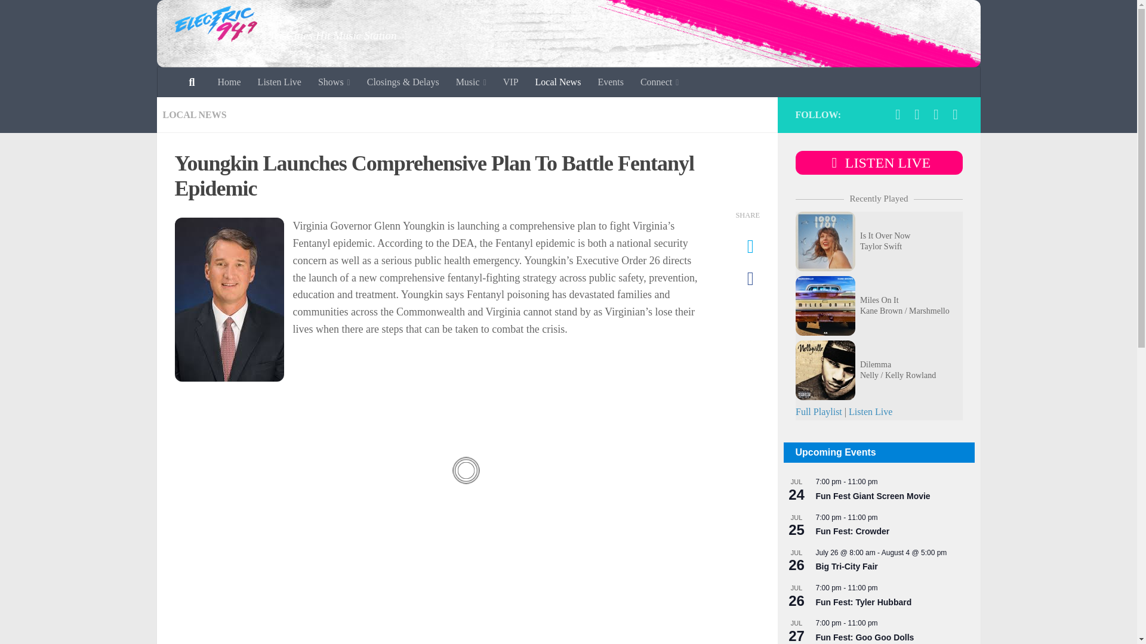 The height and width of the screenshot is (644, 1146). What do you see at coordinates (852, 531) in the screenshot?
I see `Fun Fest: Crowder` at bounding box center [852, 531].